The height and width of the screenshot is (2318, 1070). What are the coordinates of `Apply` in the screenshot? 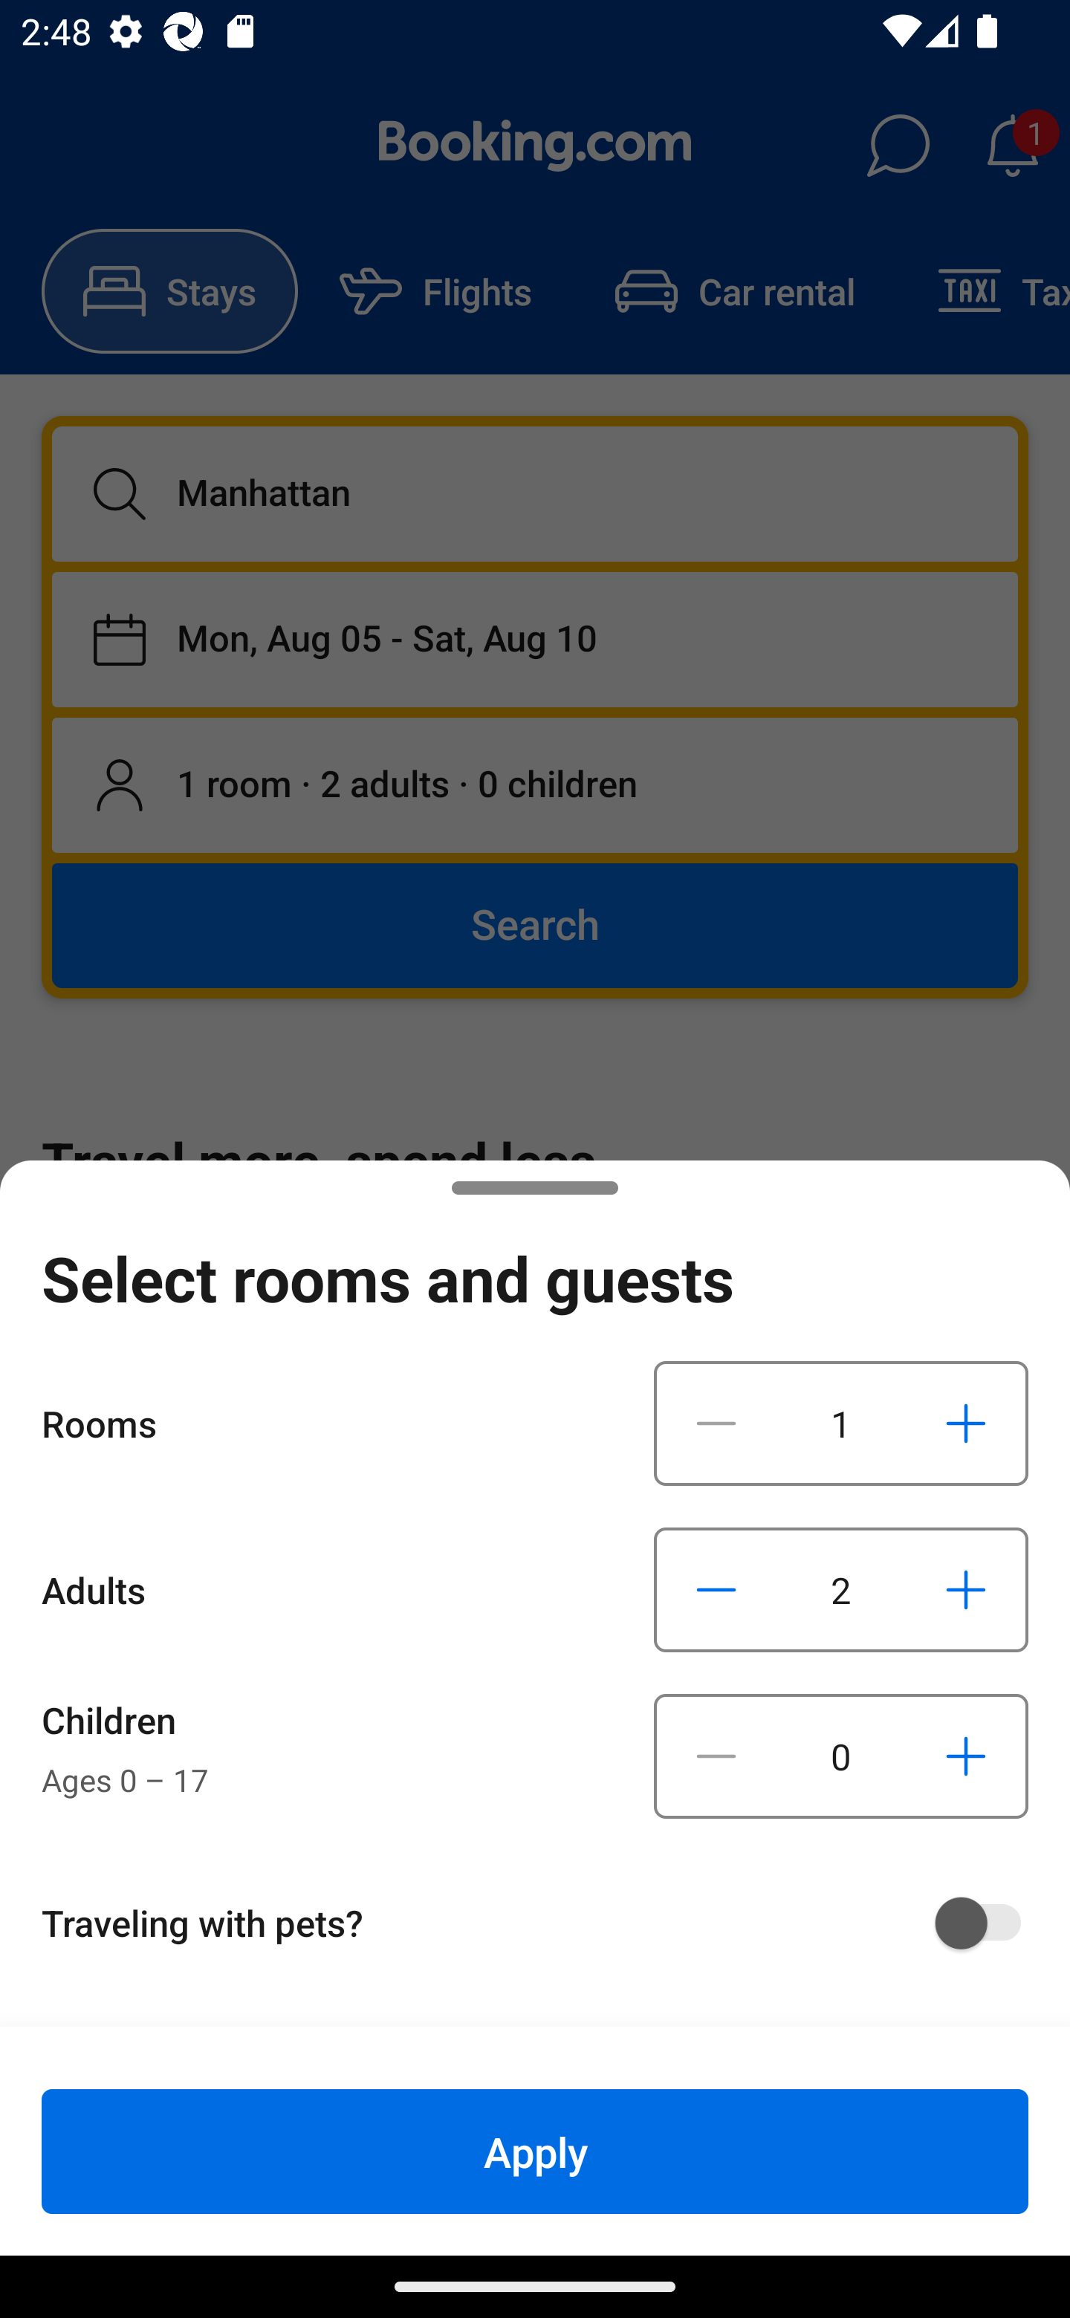 It's located at (535, 2151).